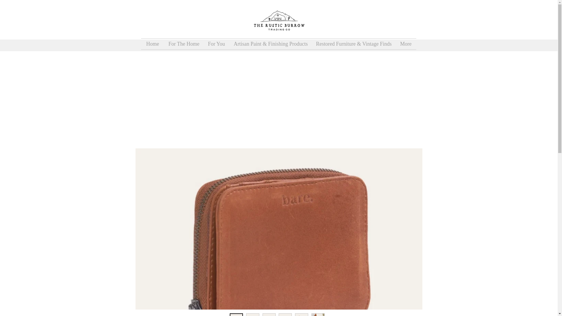 The height and width of the screenshot is (316, 562). Describe the element at coordinates (216, 44) in the screenshot. I see `For You` at that location.